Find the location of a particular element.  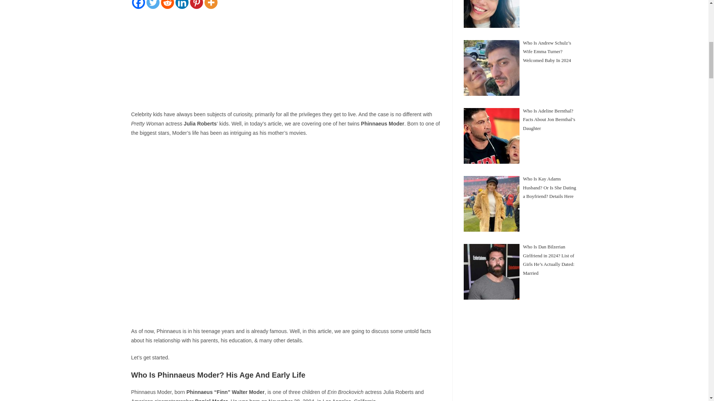

Reddit is located at coordinates (167, 4).